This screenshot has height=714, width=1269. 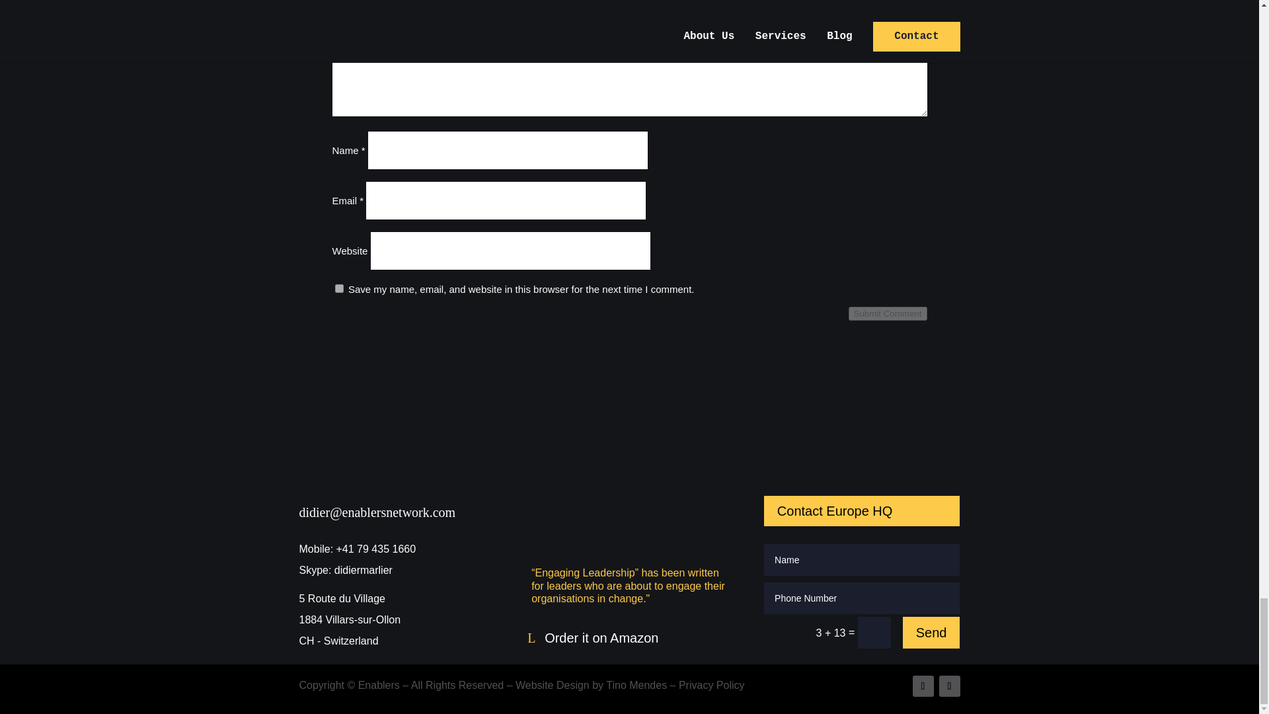 I want to click on Follow on LinkedIn, so click(x=923, y=686).